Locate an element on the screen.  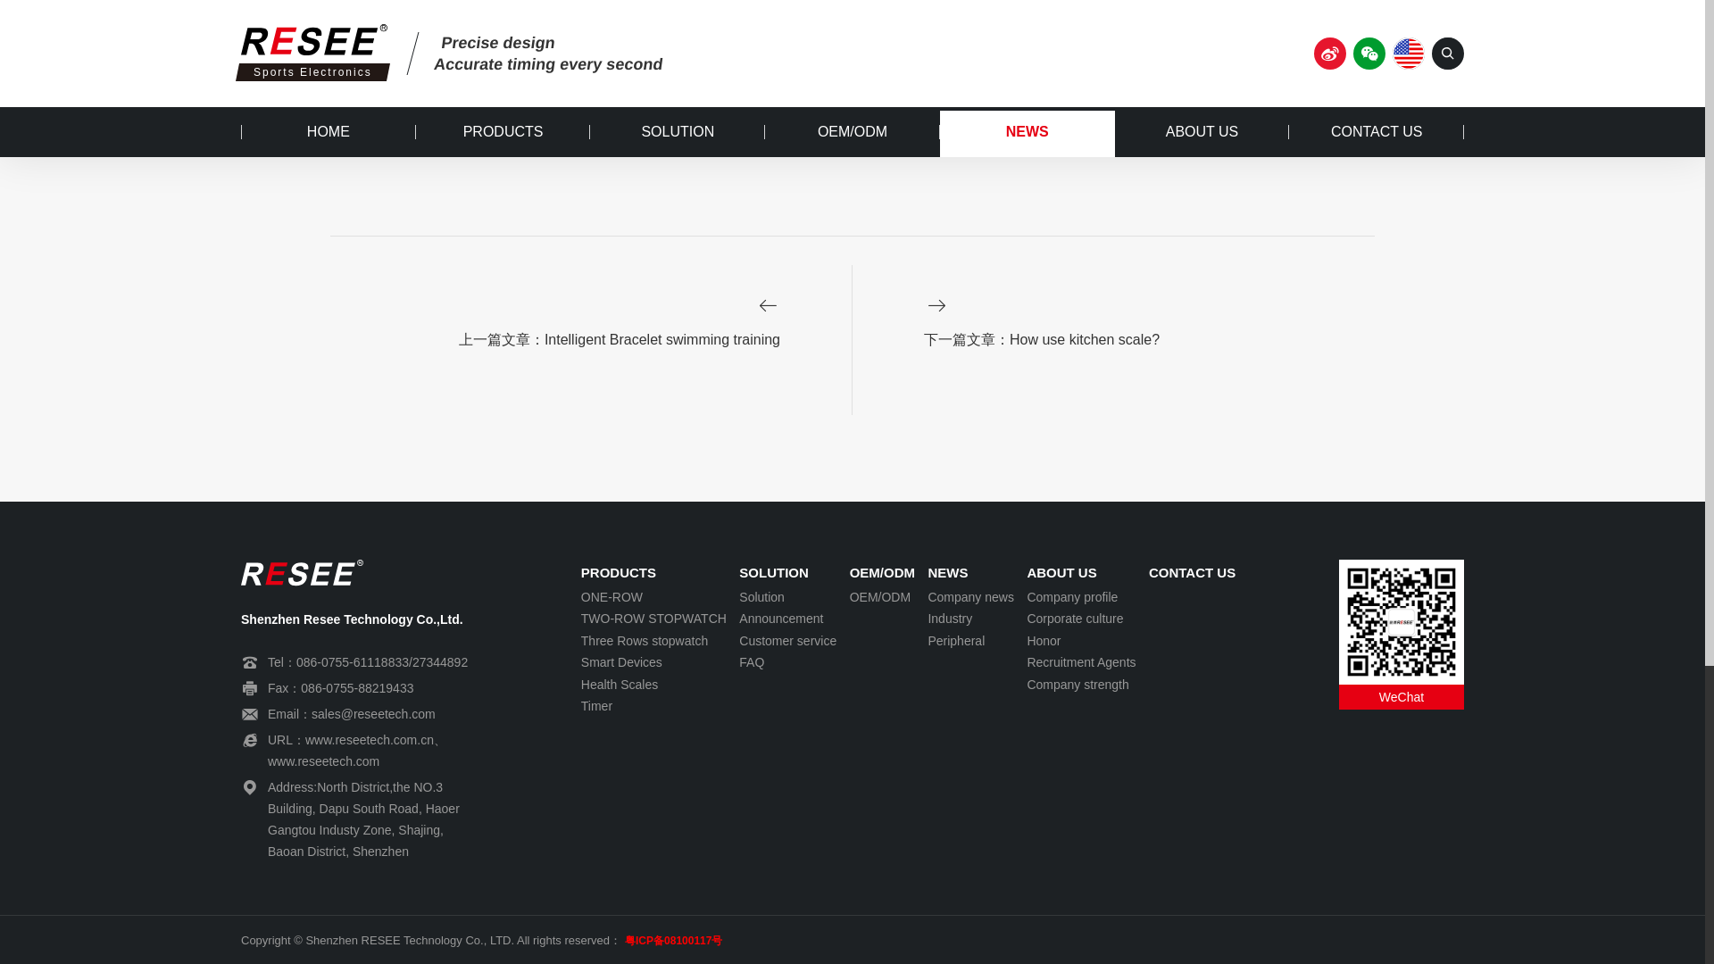
PRODUCTS is located at coordinates (653, 573).